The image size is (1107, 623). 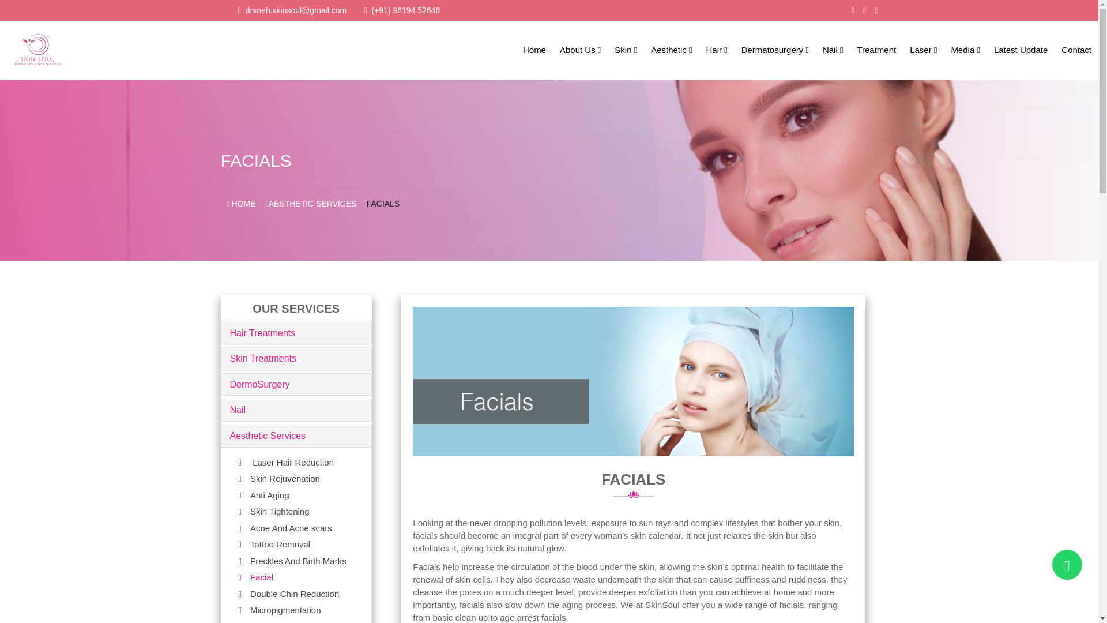 What do you see at coordinates (671, 50) in the screenshot?
I see `Aesthetic` at bounding box center [671, 50].